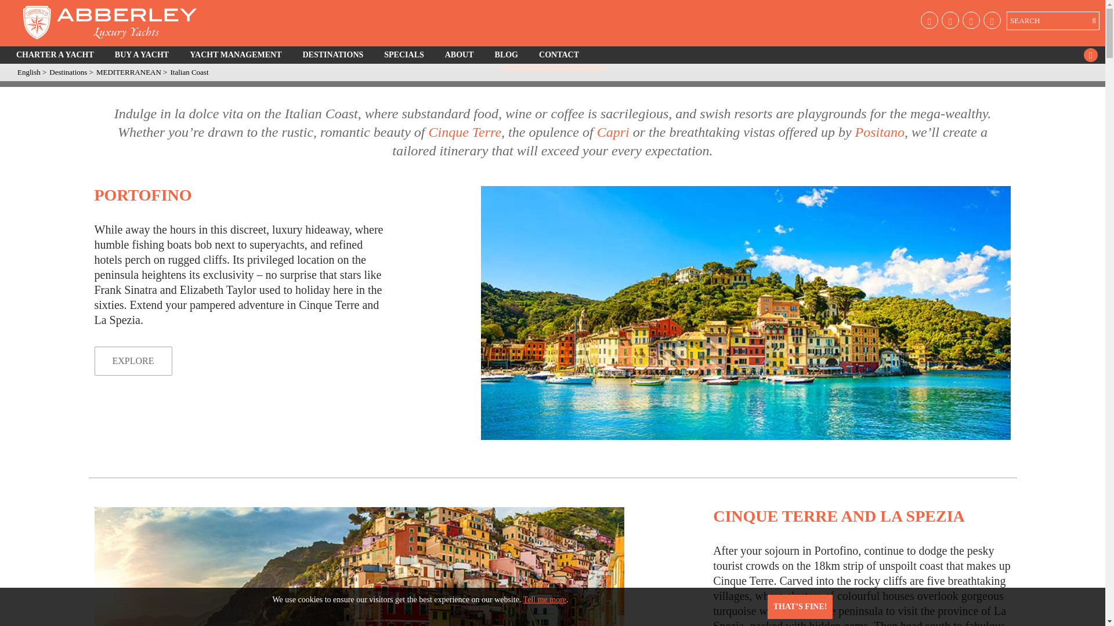 The image size is (1114, 626). Describe the element at coordinates (142, 54) in the screenshot. I see `BUY A YACHT` at that location.